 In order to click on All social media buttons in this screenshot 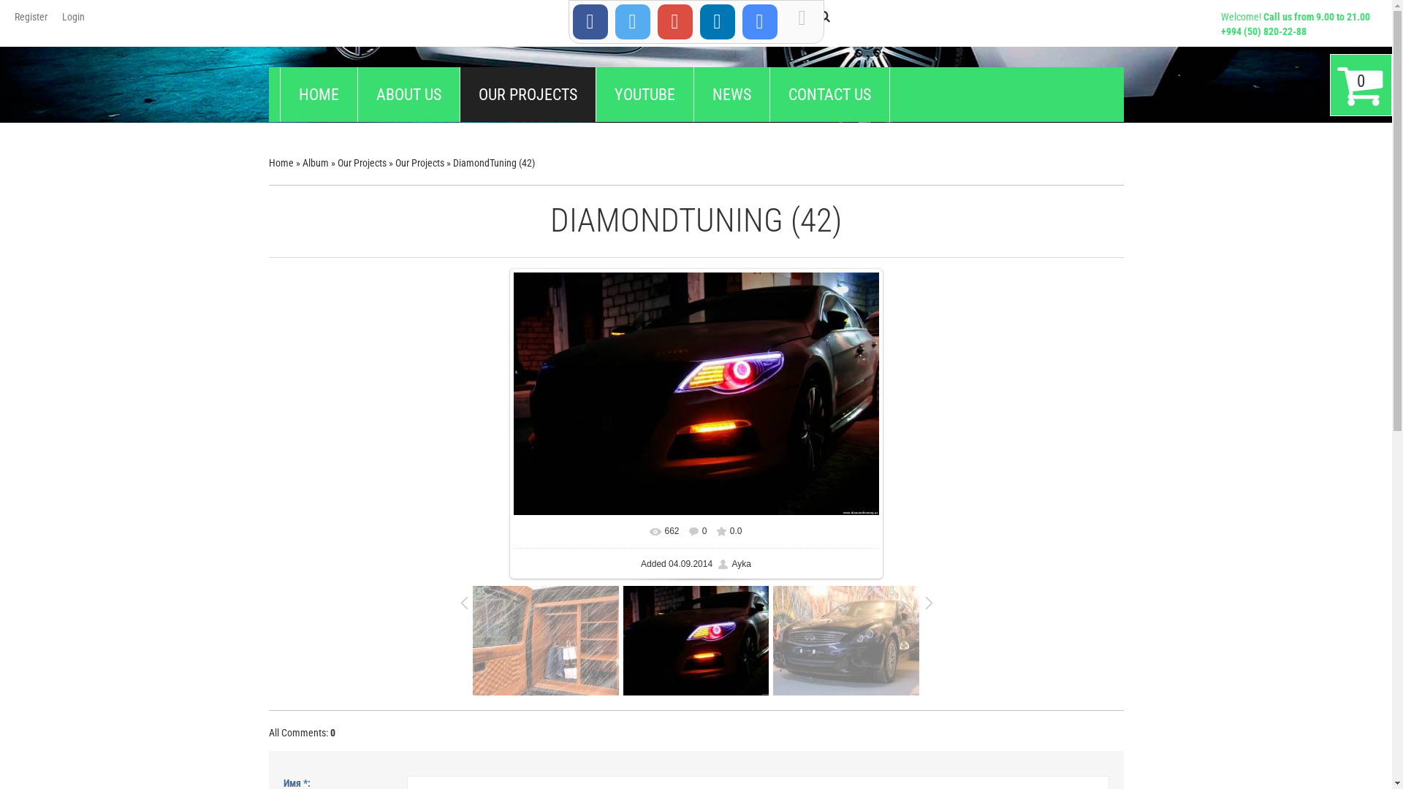, I will do `click(760, 22)`.